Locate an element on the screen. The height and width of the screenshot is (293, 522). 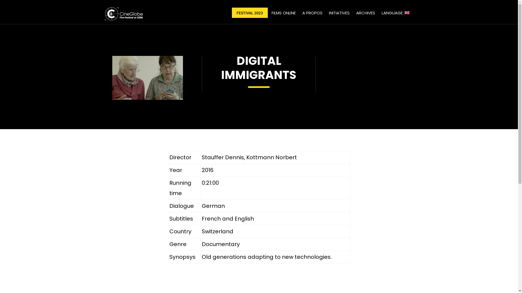
INITIATIVES is located at coordinates (339, 13).